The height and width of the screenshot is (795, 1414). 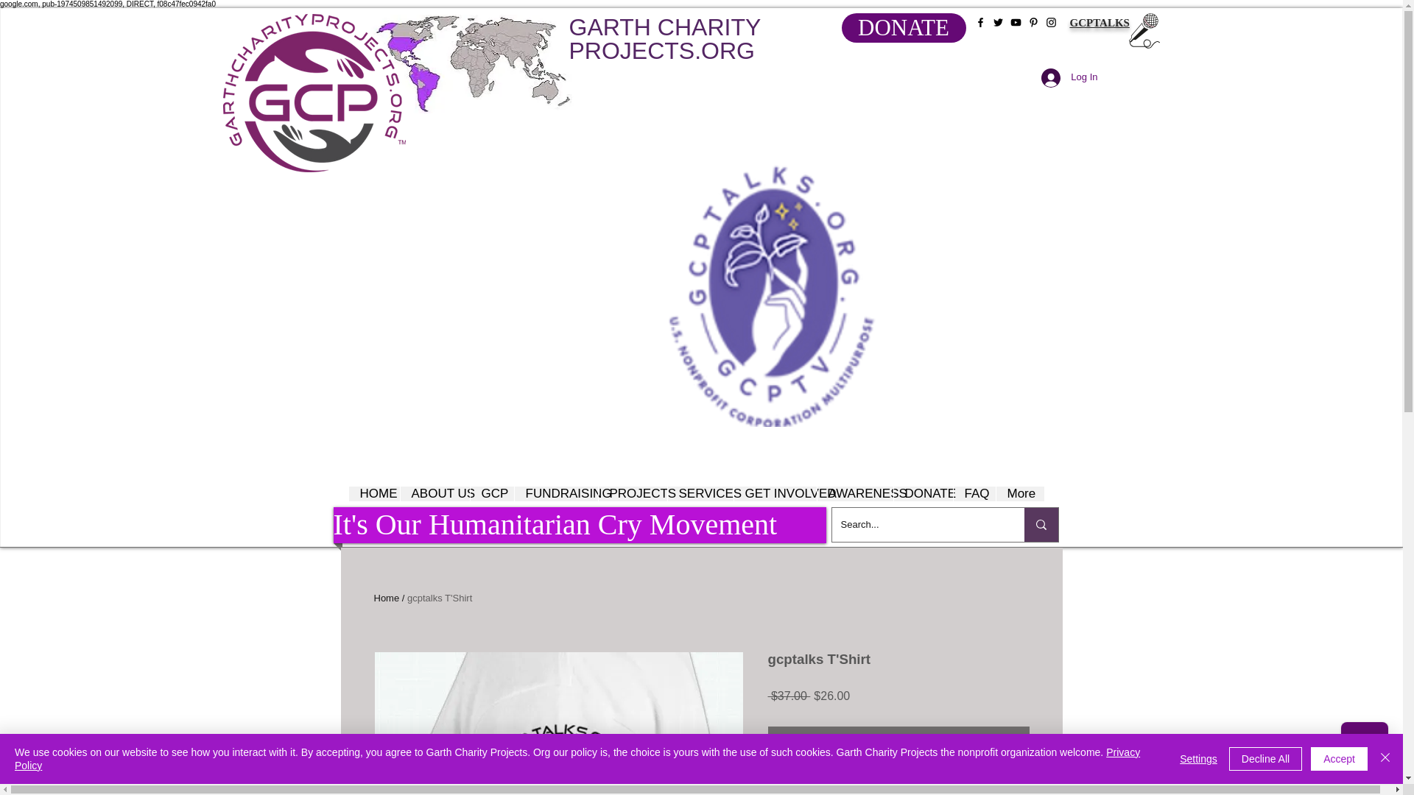 I want to click on FUNDRAISING, so click(x=556, y=493).